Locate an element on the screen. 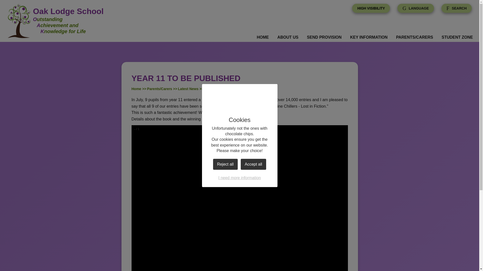 The height and width of the screenshot is (271, 483). HOME is located at coordinates (263, 37).